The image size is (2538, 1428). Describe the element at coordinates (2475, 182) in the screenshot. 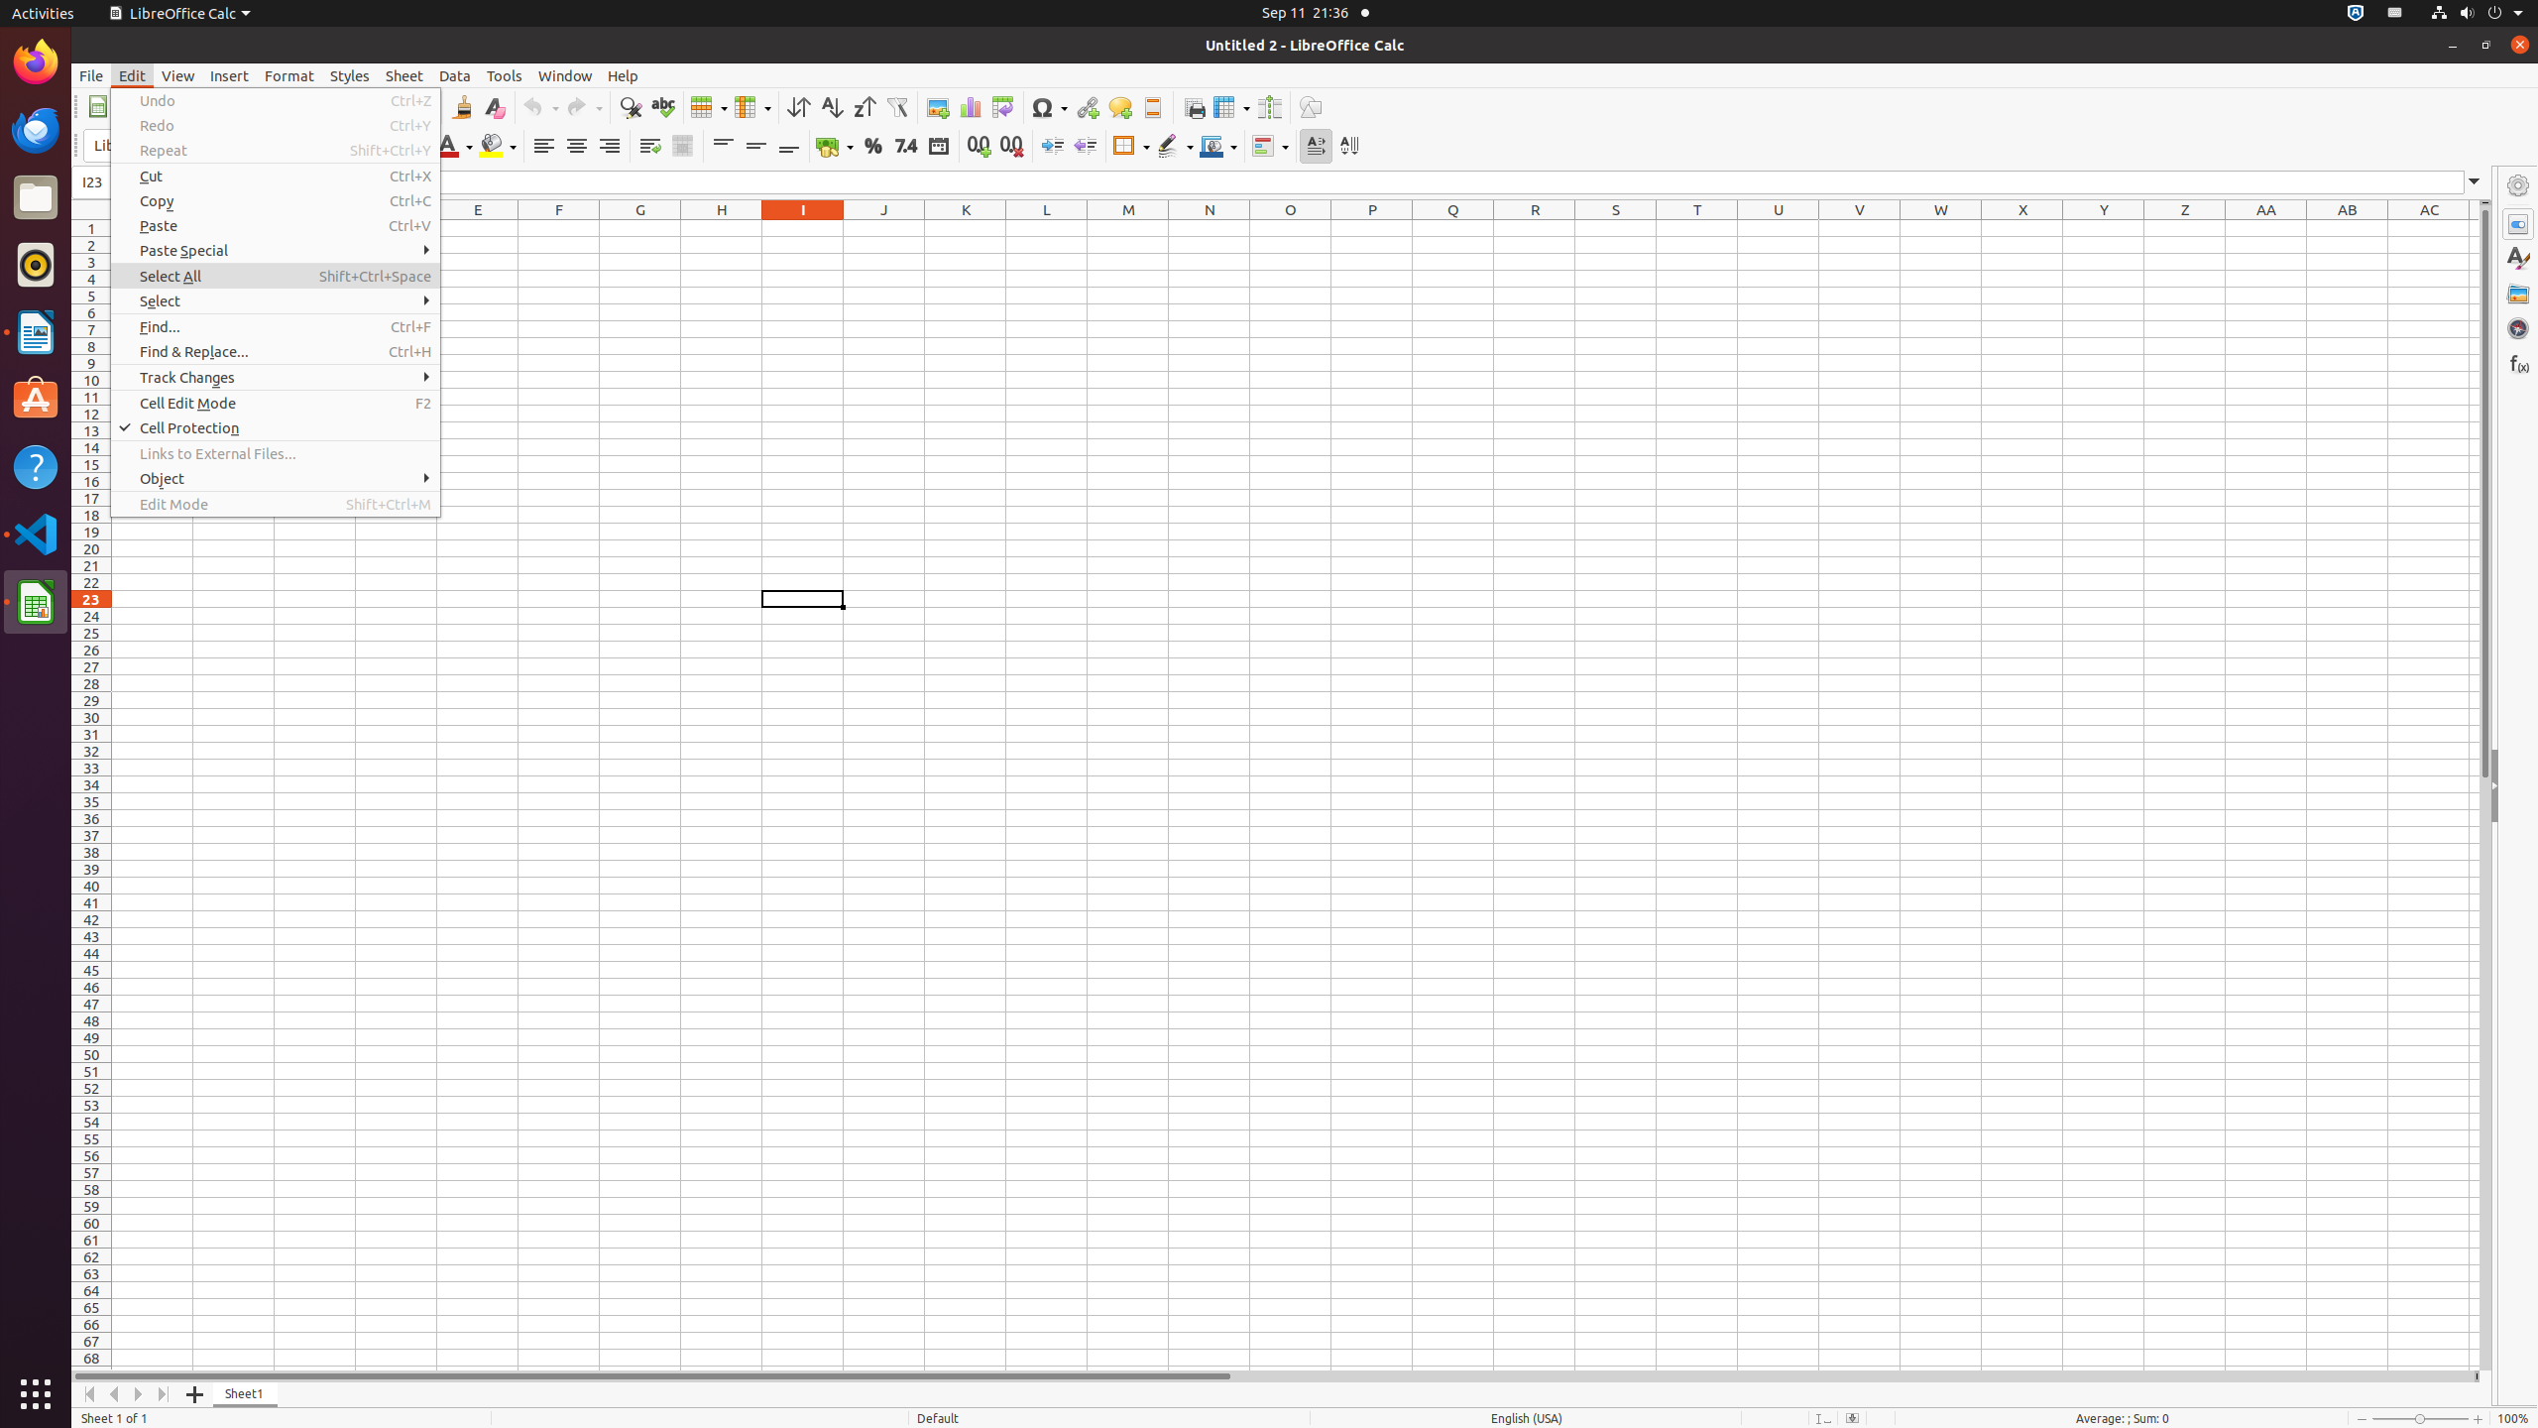

I see `Expand Formula Bar` at that location.